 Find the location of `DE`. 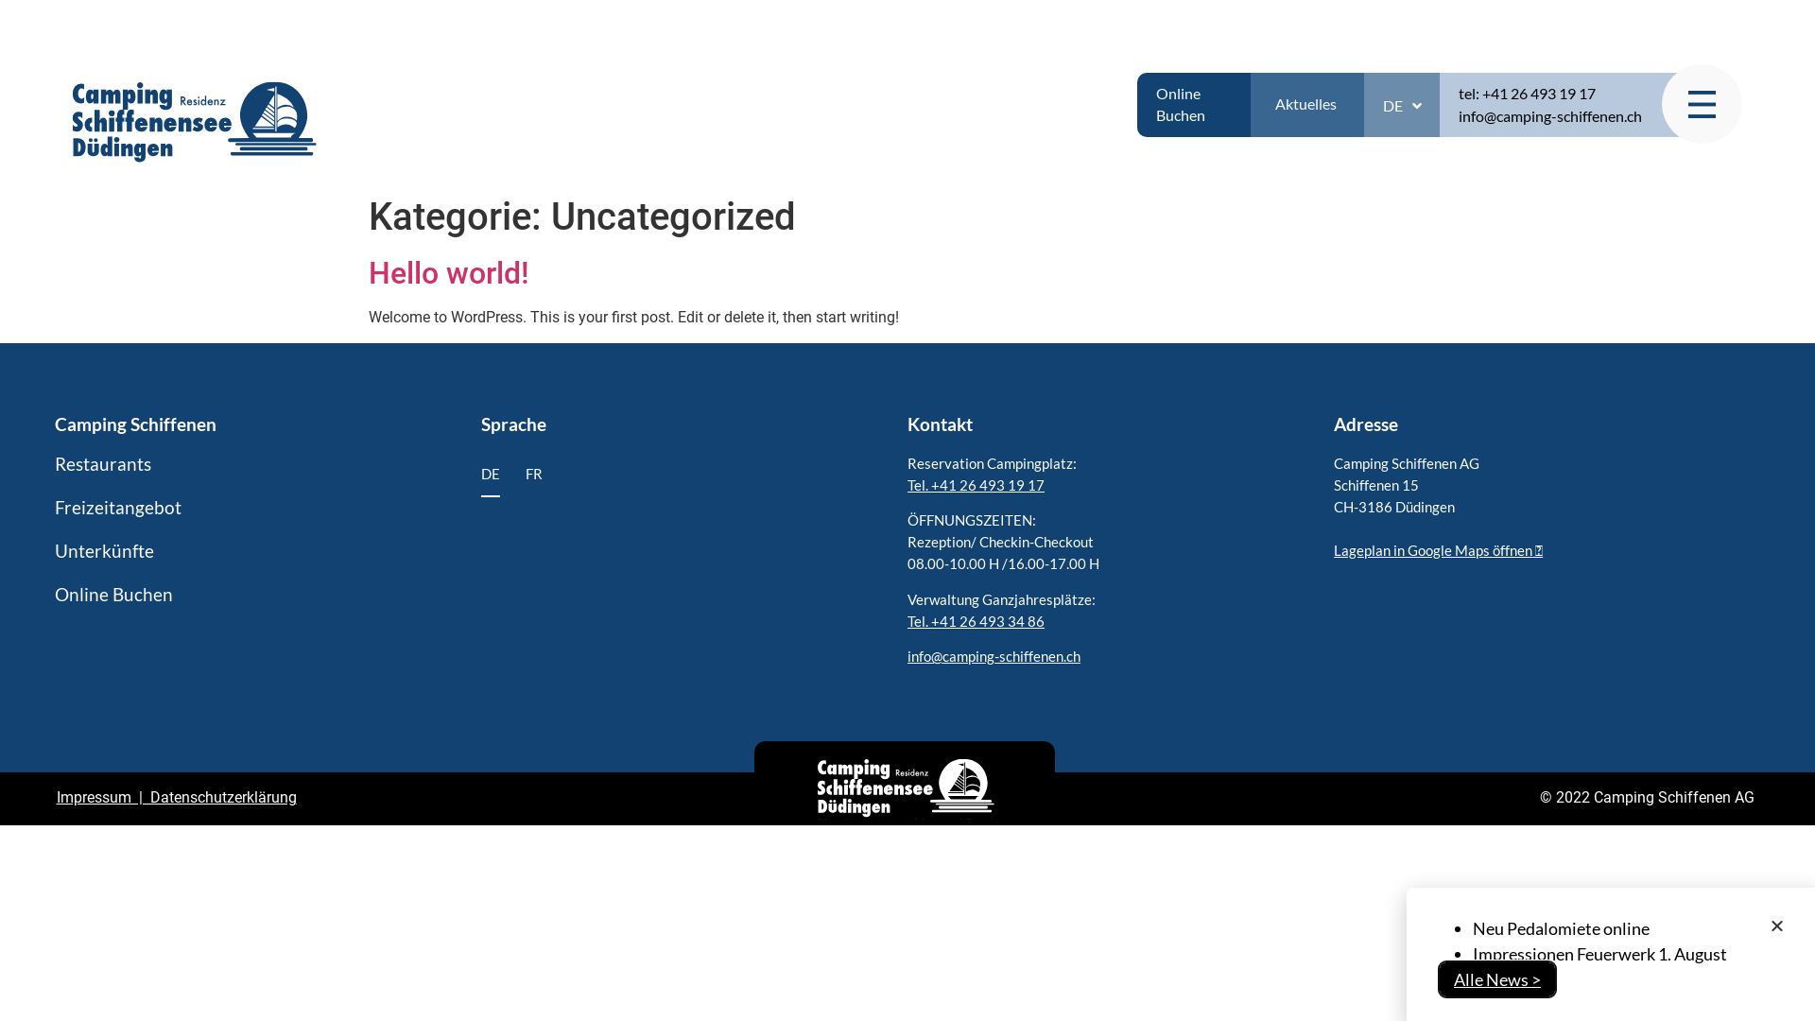

DE is located at coordinates (1403, 106).